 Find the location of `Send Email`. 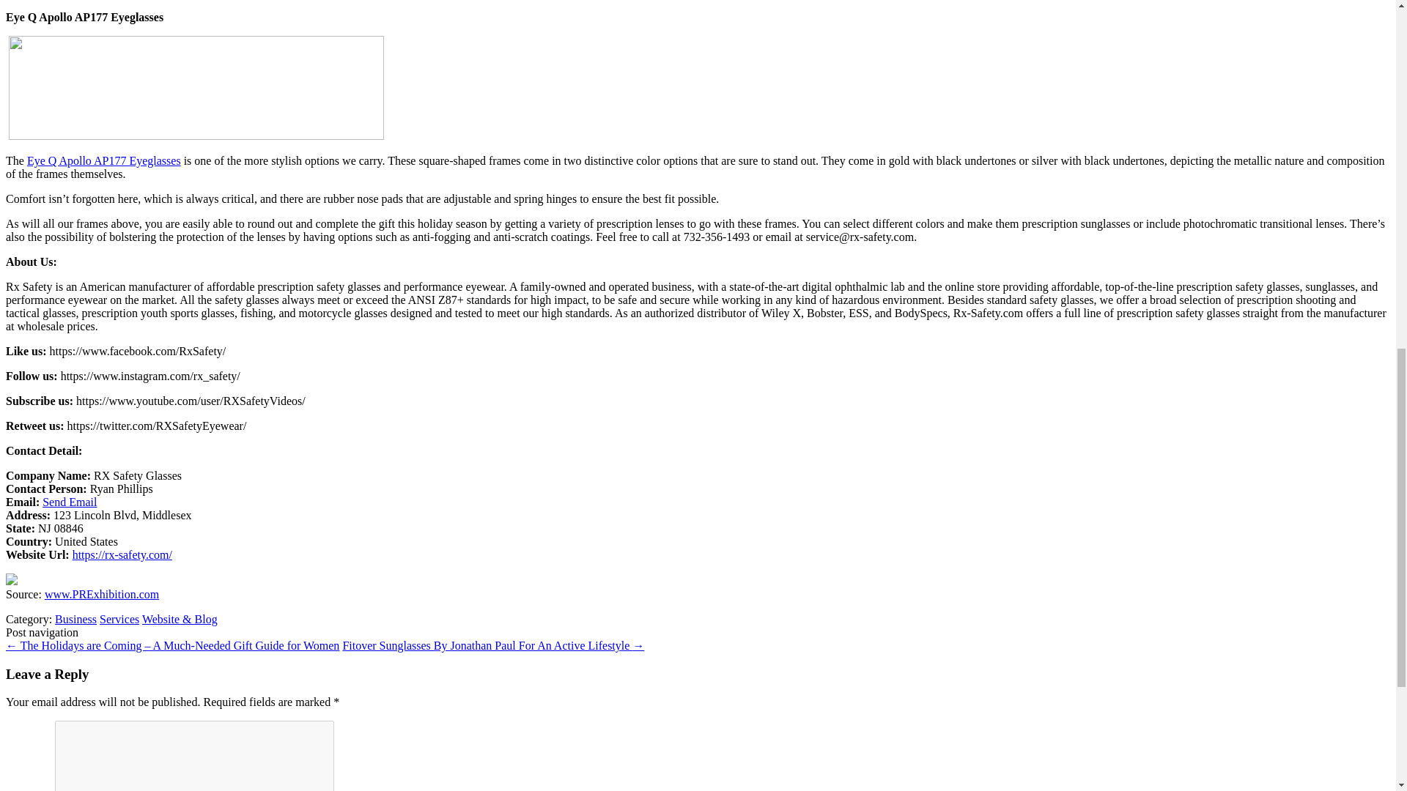

Send Email is located at coordinates (69, 502).